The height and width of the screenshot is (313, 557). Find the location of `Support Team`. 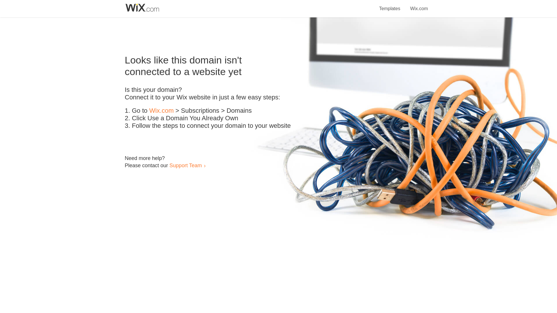

Support Team is located at coordinates (185, 165).